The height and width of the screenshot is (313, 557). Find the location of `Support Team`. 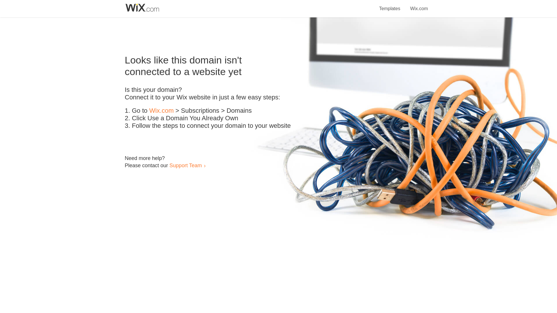

Support Team is located at coordinates (185, 165).